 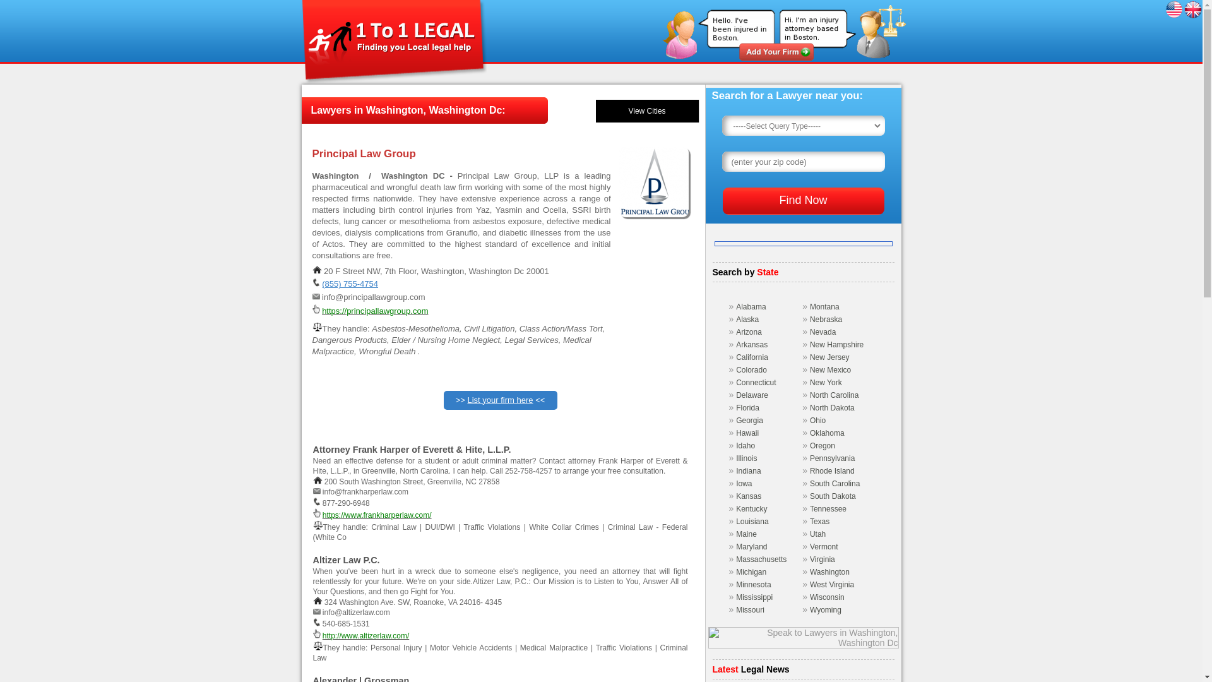 I want to click on List your firm here, so click(x=500, y=400).